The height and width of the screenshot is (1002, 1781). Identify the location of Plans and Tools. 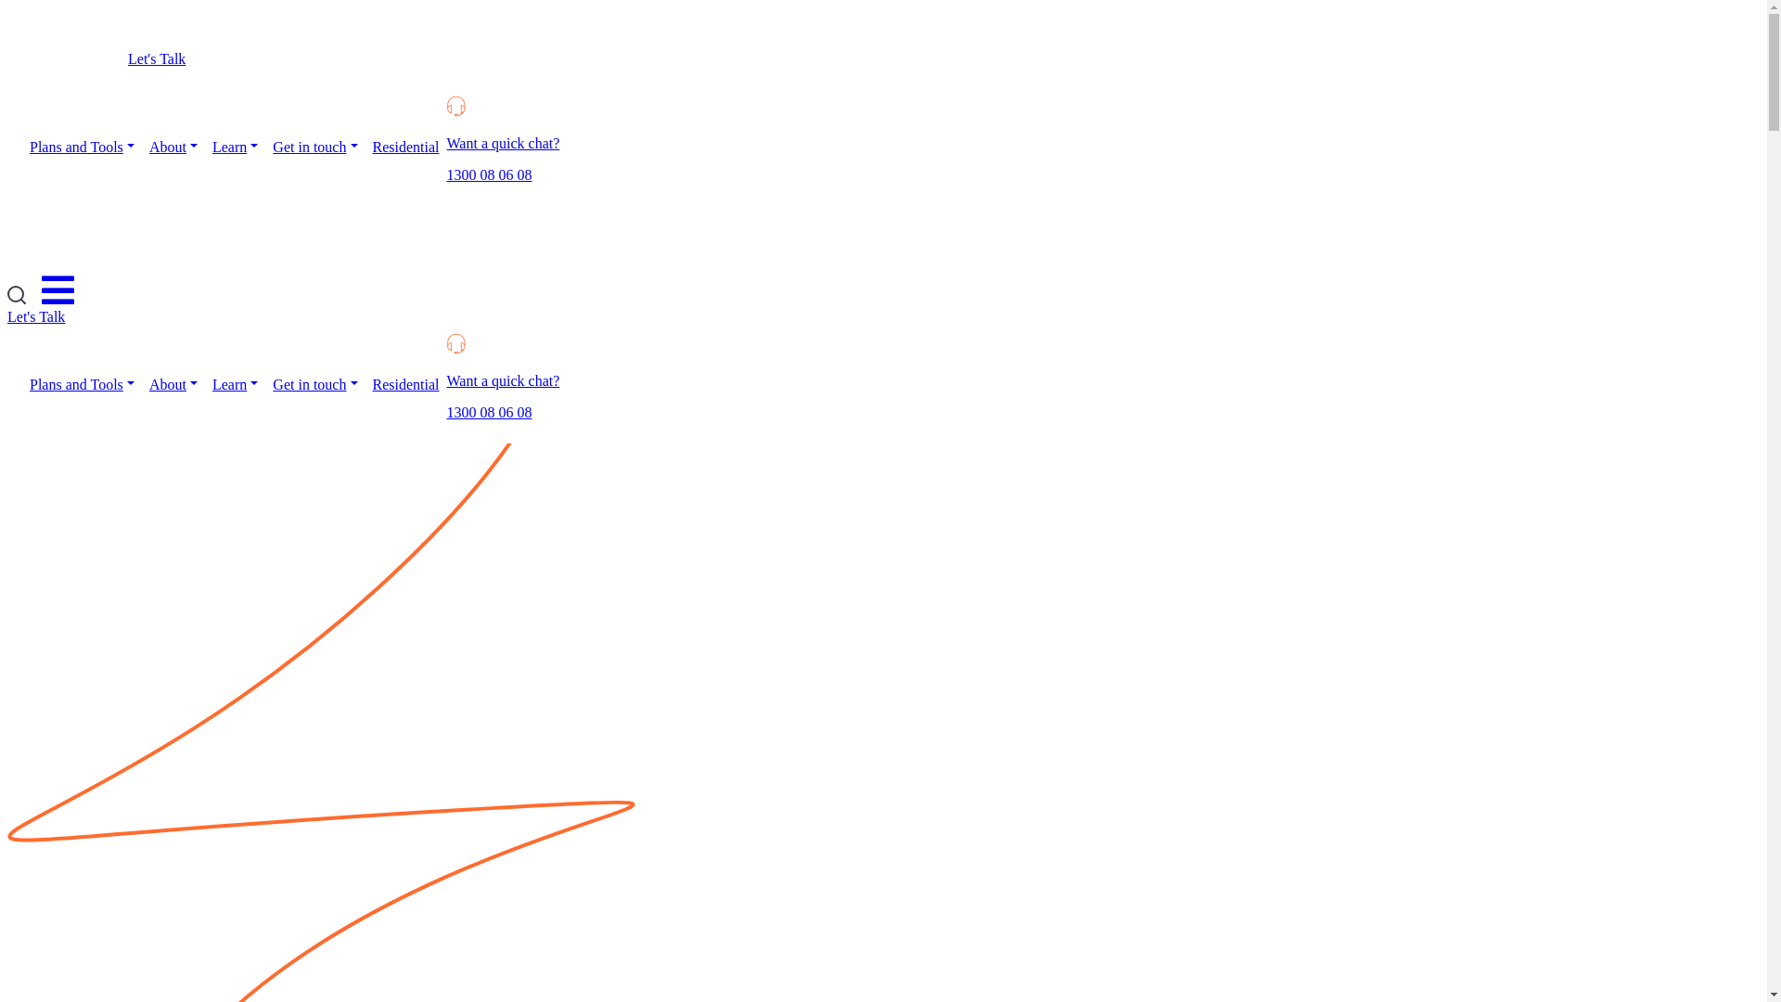
(82, 385).